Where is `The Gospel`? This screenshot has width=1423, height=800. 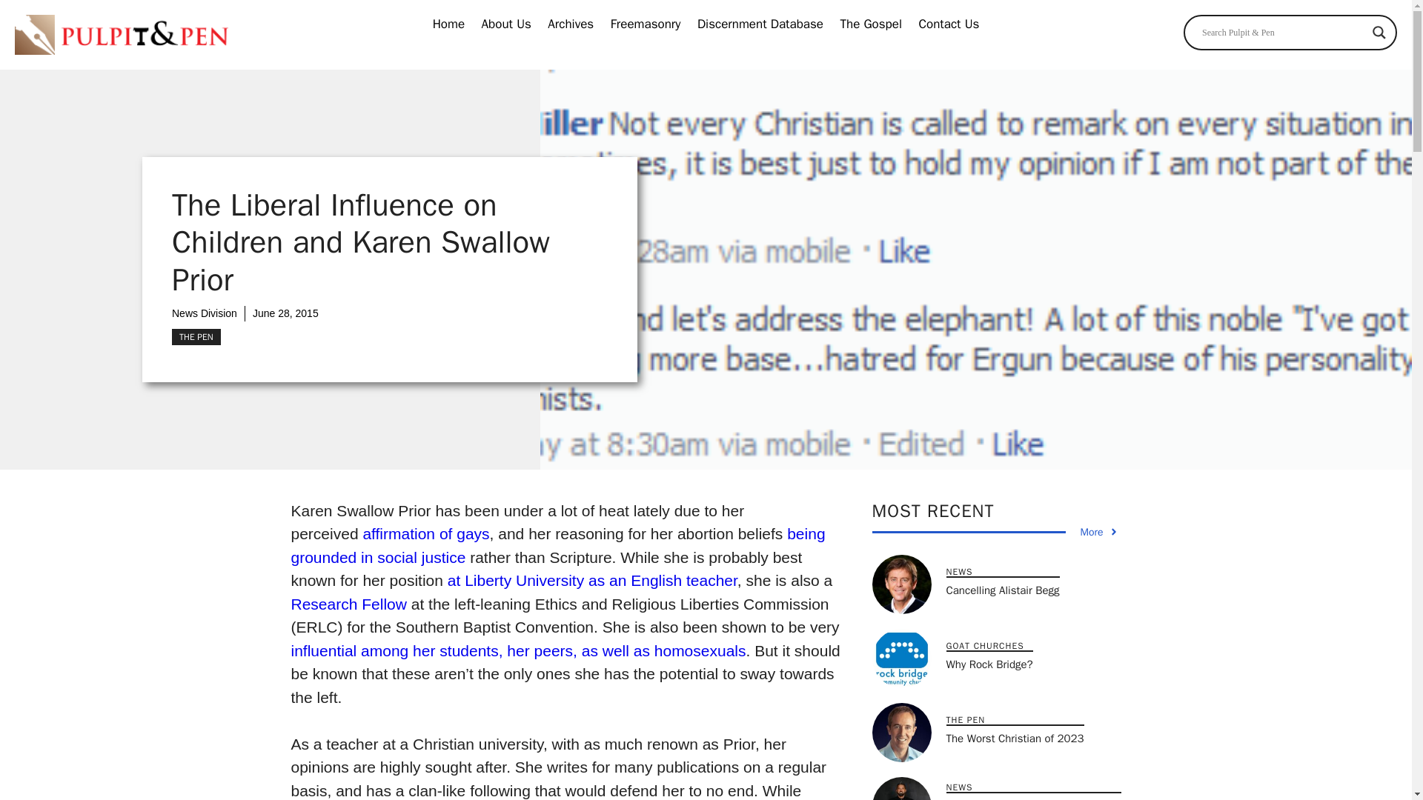 The Gospel is located at coordinates (870, 24).